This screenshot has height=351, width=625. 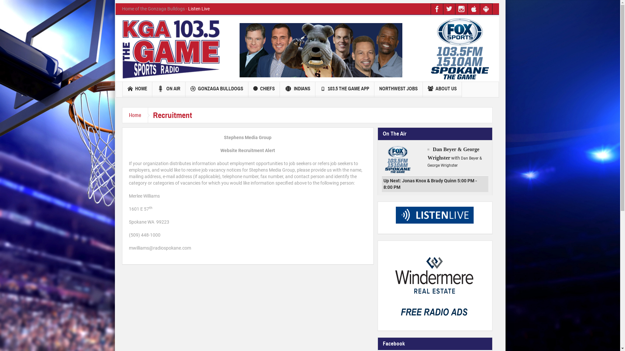 I want to click on Dan Beyer & George Wrighster, so click(x=453, y=153).